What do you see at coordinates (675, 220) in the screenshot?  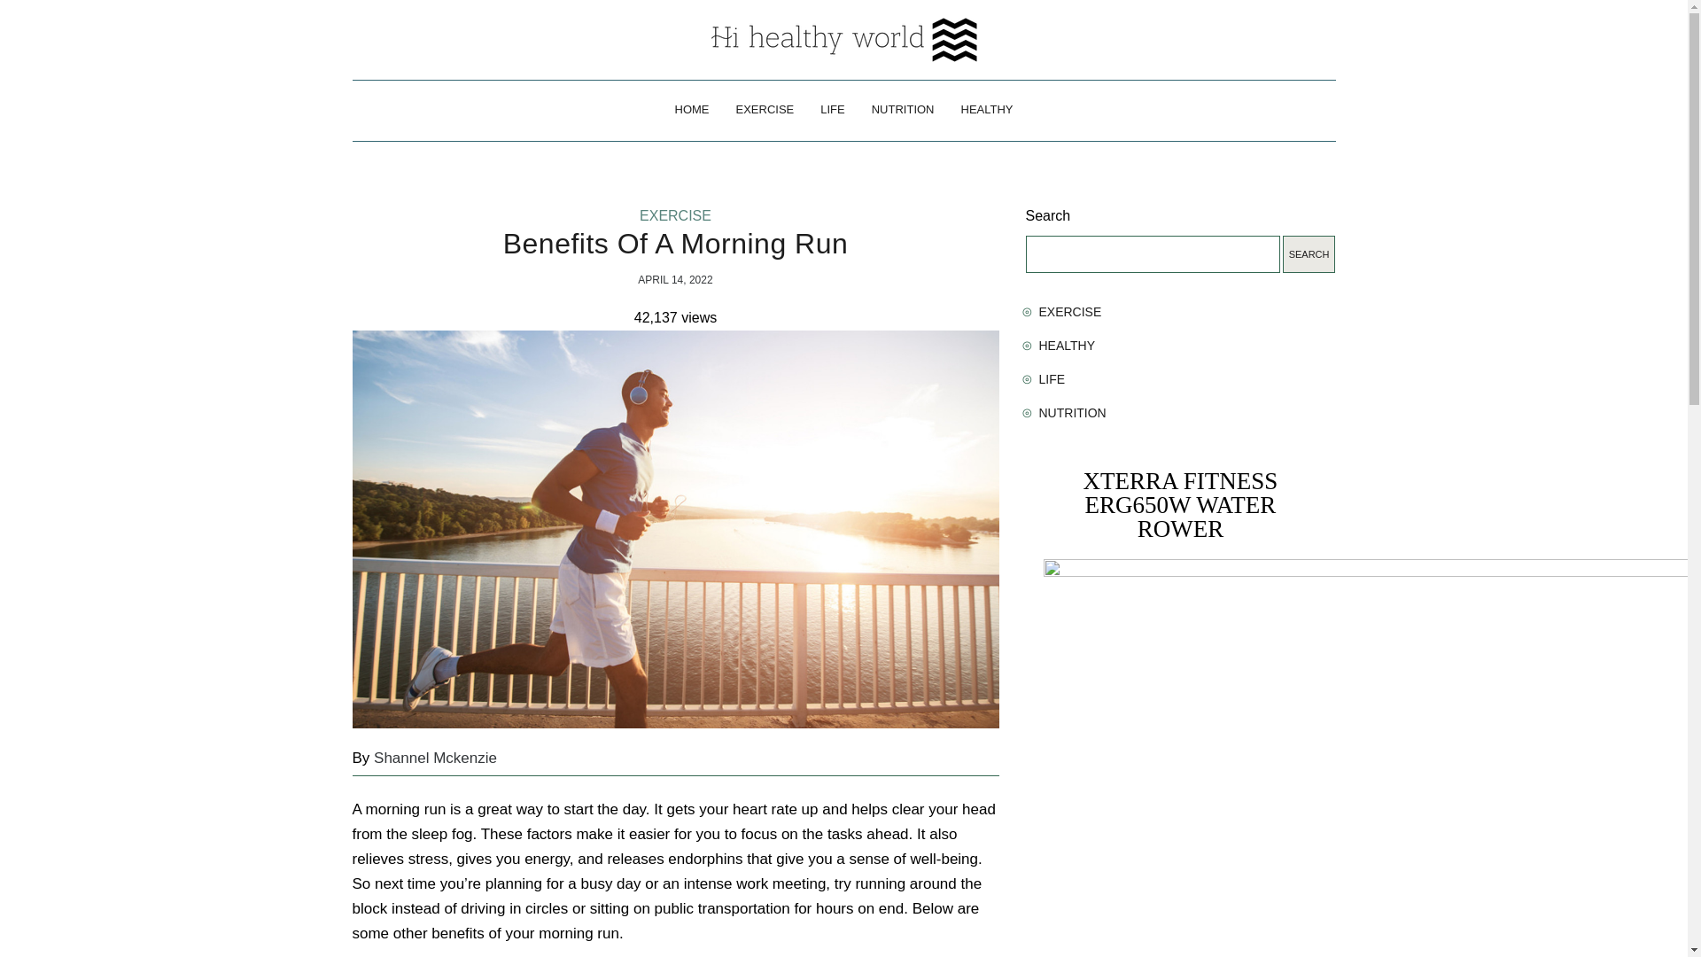 I see `EXERCISE` at bounding box center [675, 220].